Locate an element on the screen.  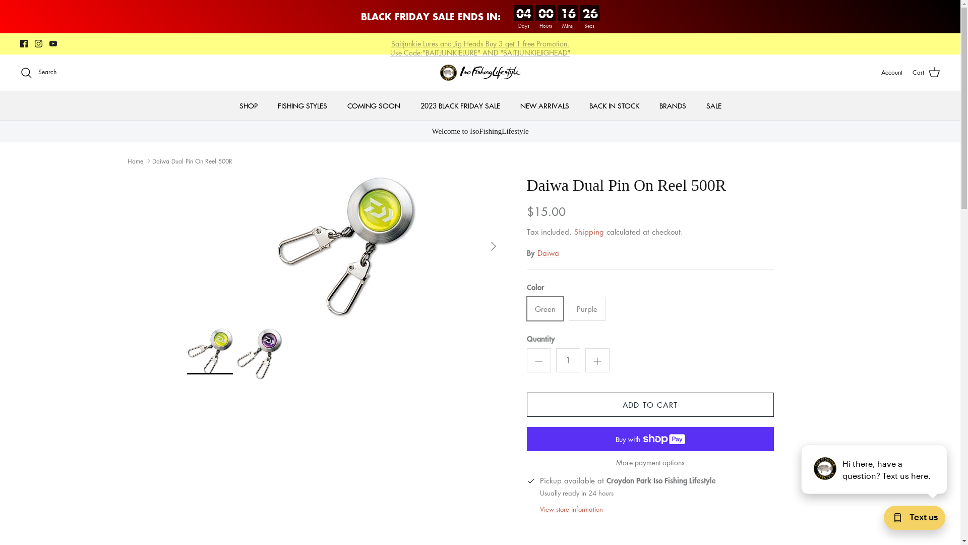
Daiwa Dual Pin On Reel 500R is located at coordinates (193, 170).